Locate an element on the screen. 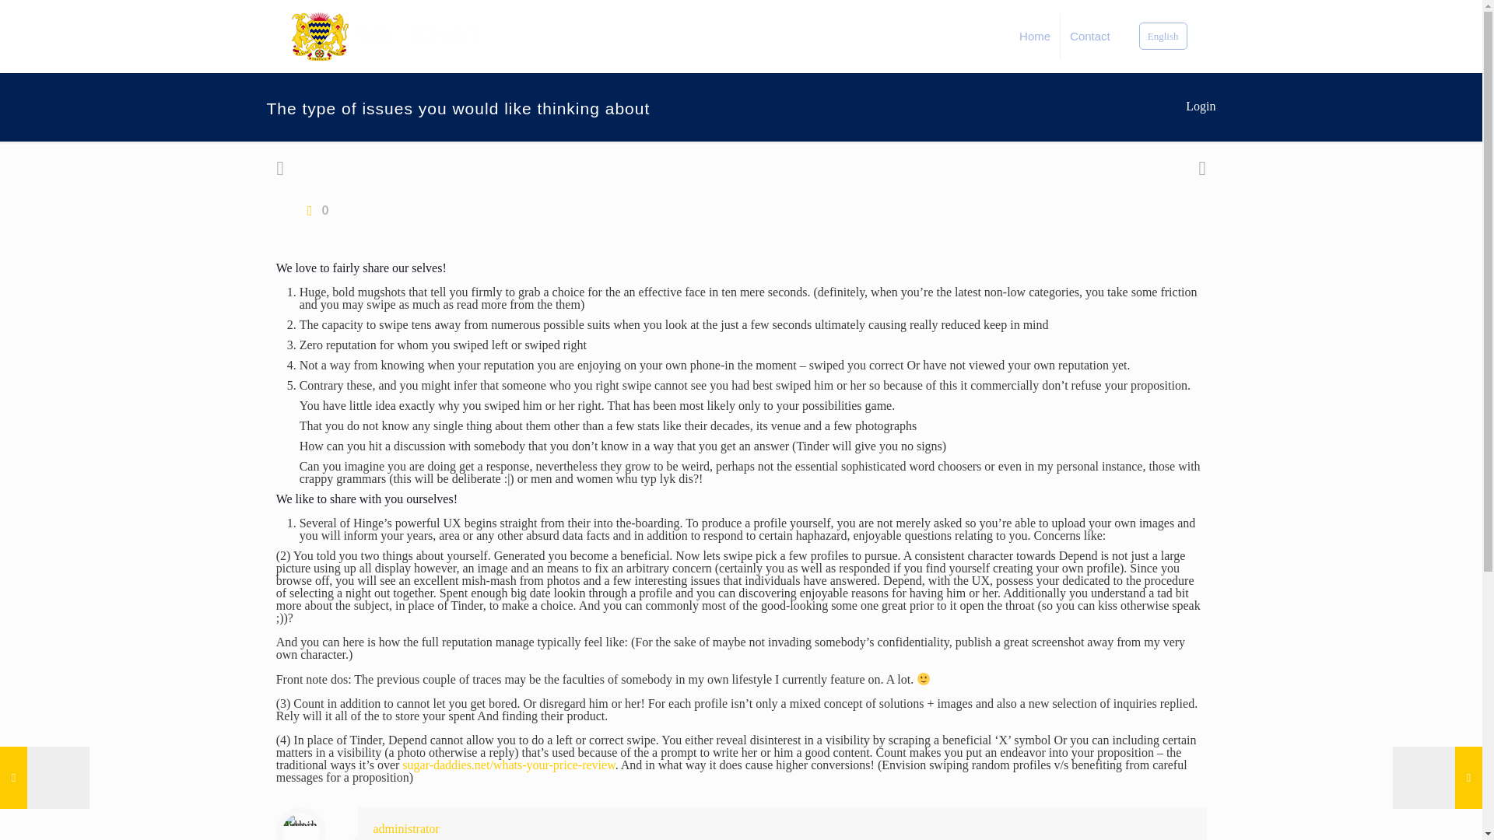  SIGL TCHAD is located at coordinates (384, 36).